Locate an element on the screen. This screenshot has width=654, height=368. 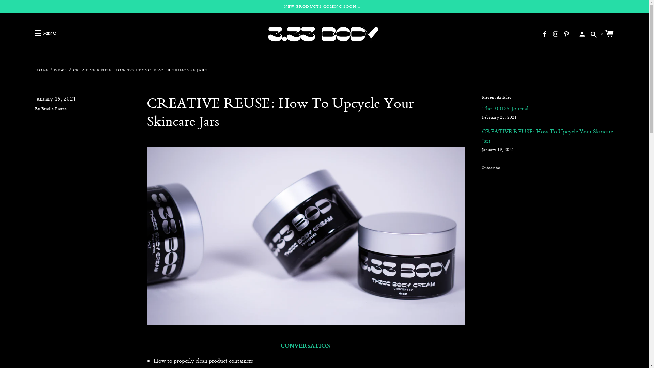
3.33 BODY on Instagram is located at coordinates (556, 33).